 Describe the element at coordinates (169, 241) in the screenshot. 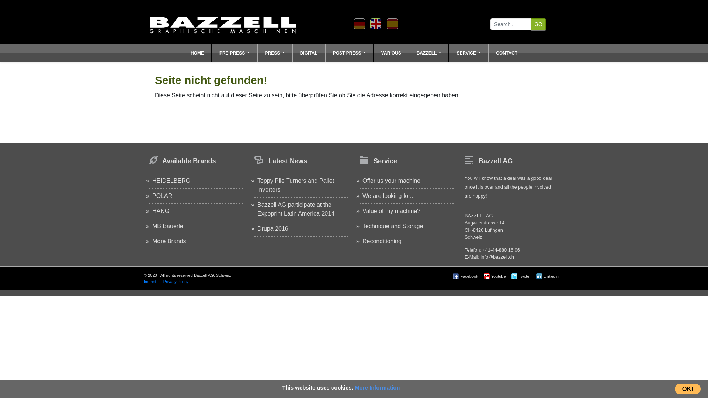

I see `More Brands` at that location.